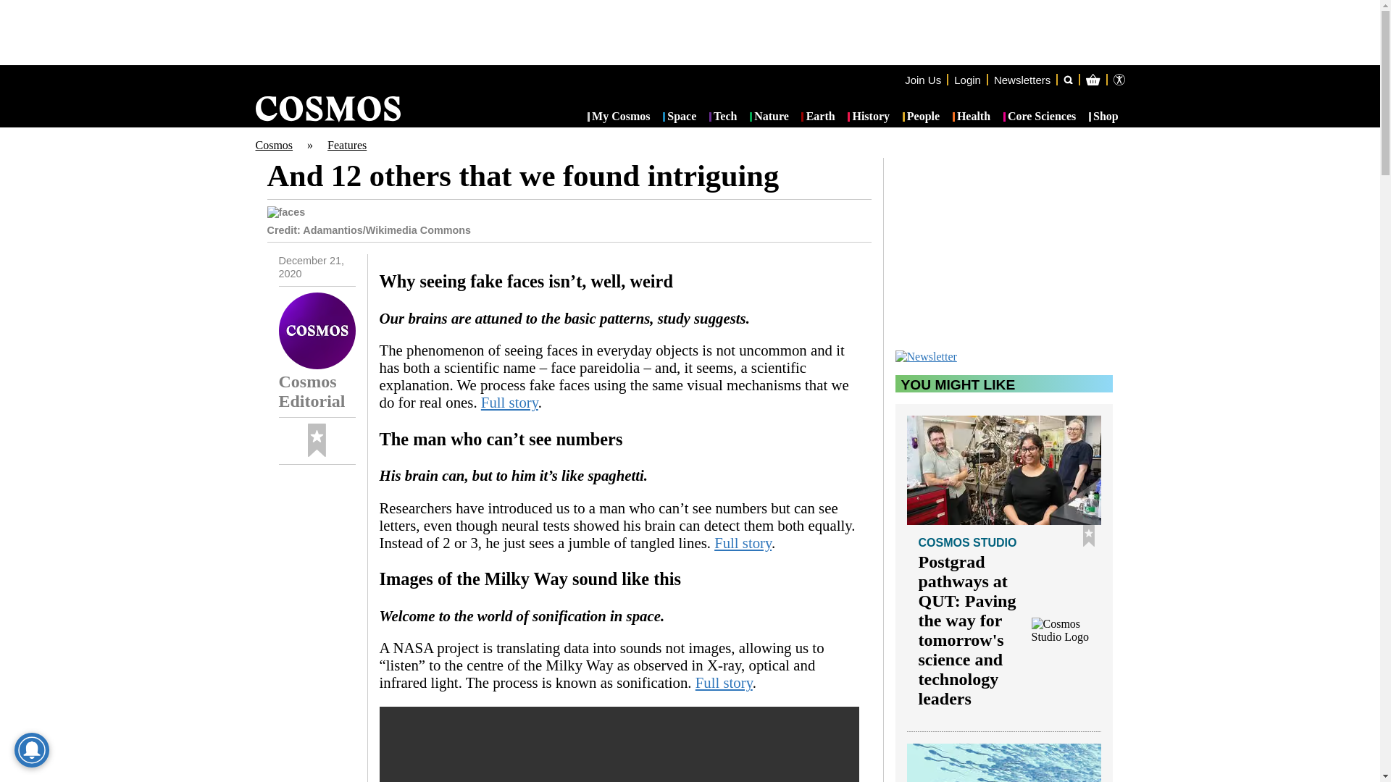 The height and width of the screenshot is (782, 1391). What do you see at coordinates (1022, 79) in the screenshot?
I see `Newsletters` at bounding box center [1022, 79].